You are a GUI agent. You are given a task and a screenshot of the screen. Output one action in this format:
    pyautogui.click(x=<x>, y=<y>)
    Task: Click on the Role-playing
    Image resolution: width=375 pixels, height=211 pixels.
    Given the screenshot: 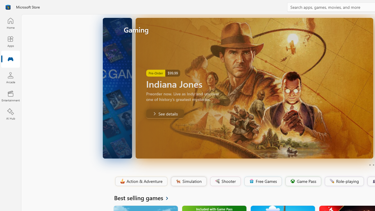 What is the action you would take?
    pyautogui.click(x=344, y=181)
    